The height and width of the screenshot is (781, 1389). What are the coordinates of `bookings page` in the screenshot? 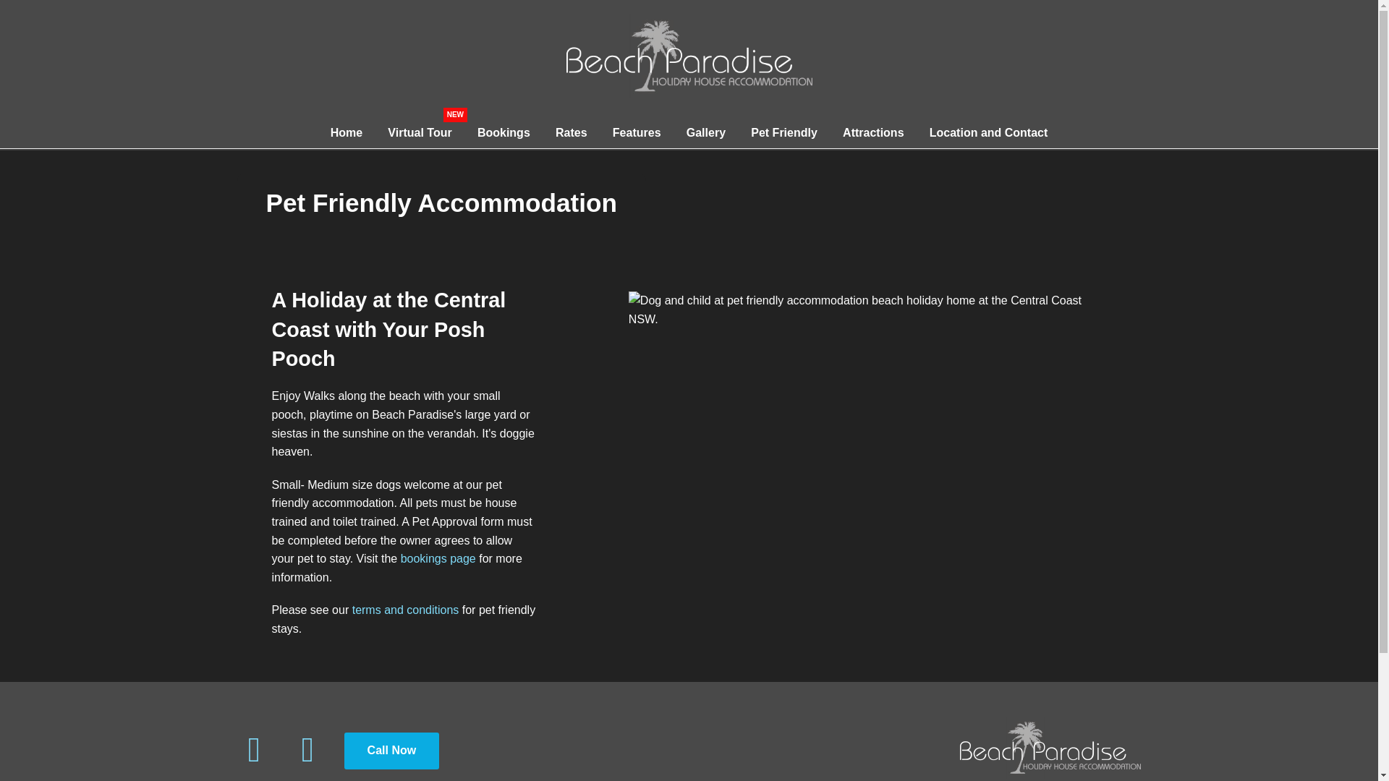 It's located at (438, 558).